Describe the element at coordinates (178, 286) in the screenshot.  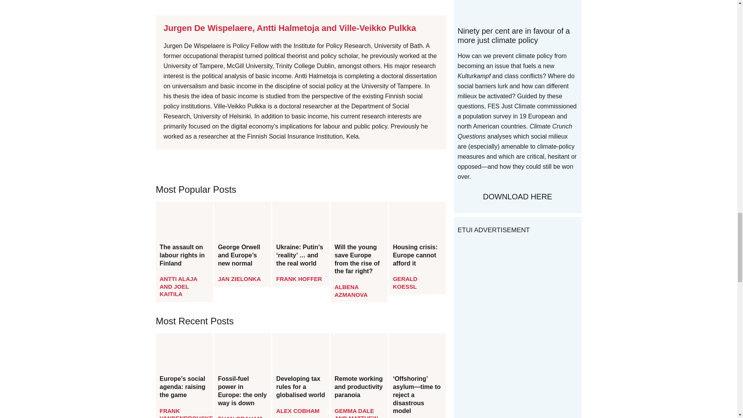
I see `Antti Alaja and Joel Kaitila` at that location.